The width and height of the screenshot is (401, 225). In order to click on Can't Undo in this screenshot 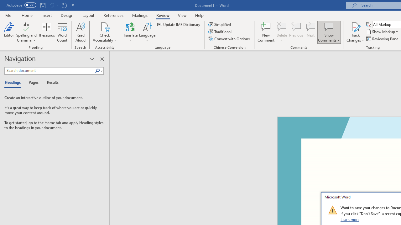, I will do `click(53, 5)`.